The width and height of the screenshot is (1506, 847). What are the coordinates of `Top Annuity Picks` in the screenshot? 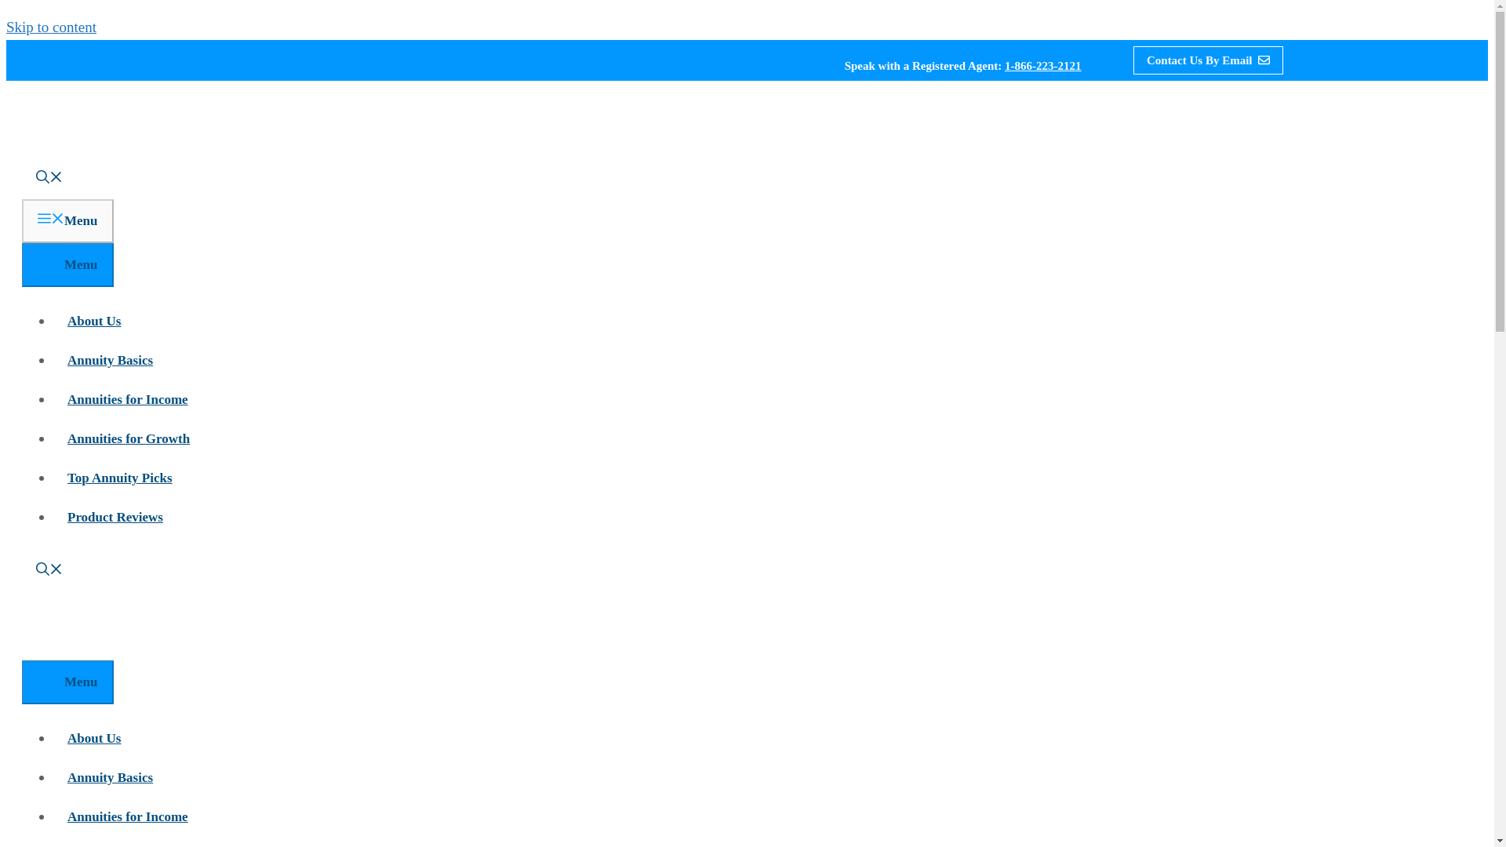 It's located at (119, 478).